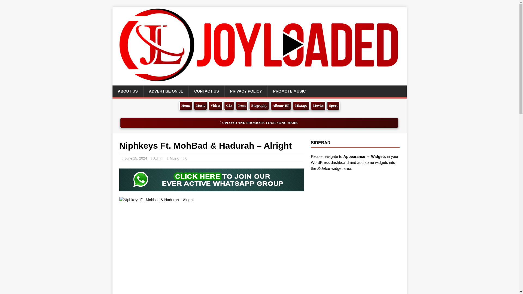 The height and width of the screenshot is (294, 523). Describe the element at coordinates (242, 106) in the screenshot. I see `News` at that location.